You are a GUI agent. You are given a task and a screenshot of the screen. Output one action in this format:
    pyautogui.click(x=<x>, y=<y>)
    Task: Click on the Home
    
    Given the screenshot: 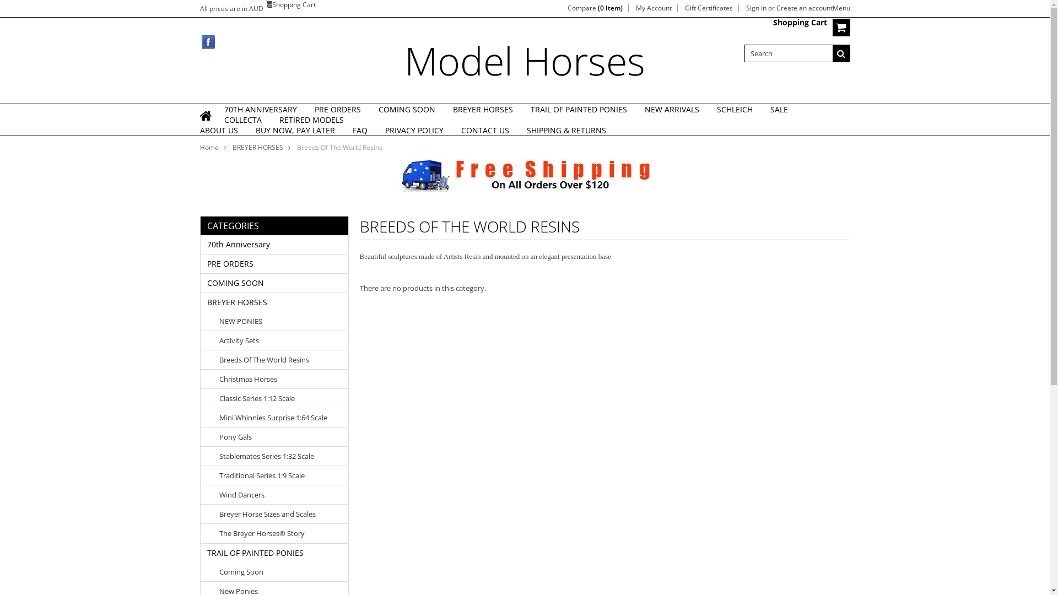 What is the action you would take?
    pyautogui.click(x=206, y=123)
    